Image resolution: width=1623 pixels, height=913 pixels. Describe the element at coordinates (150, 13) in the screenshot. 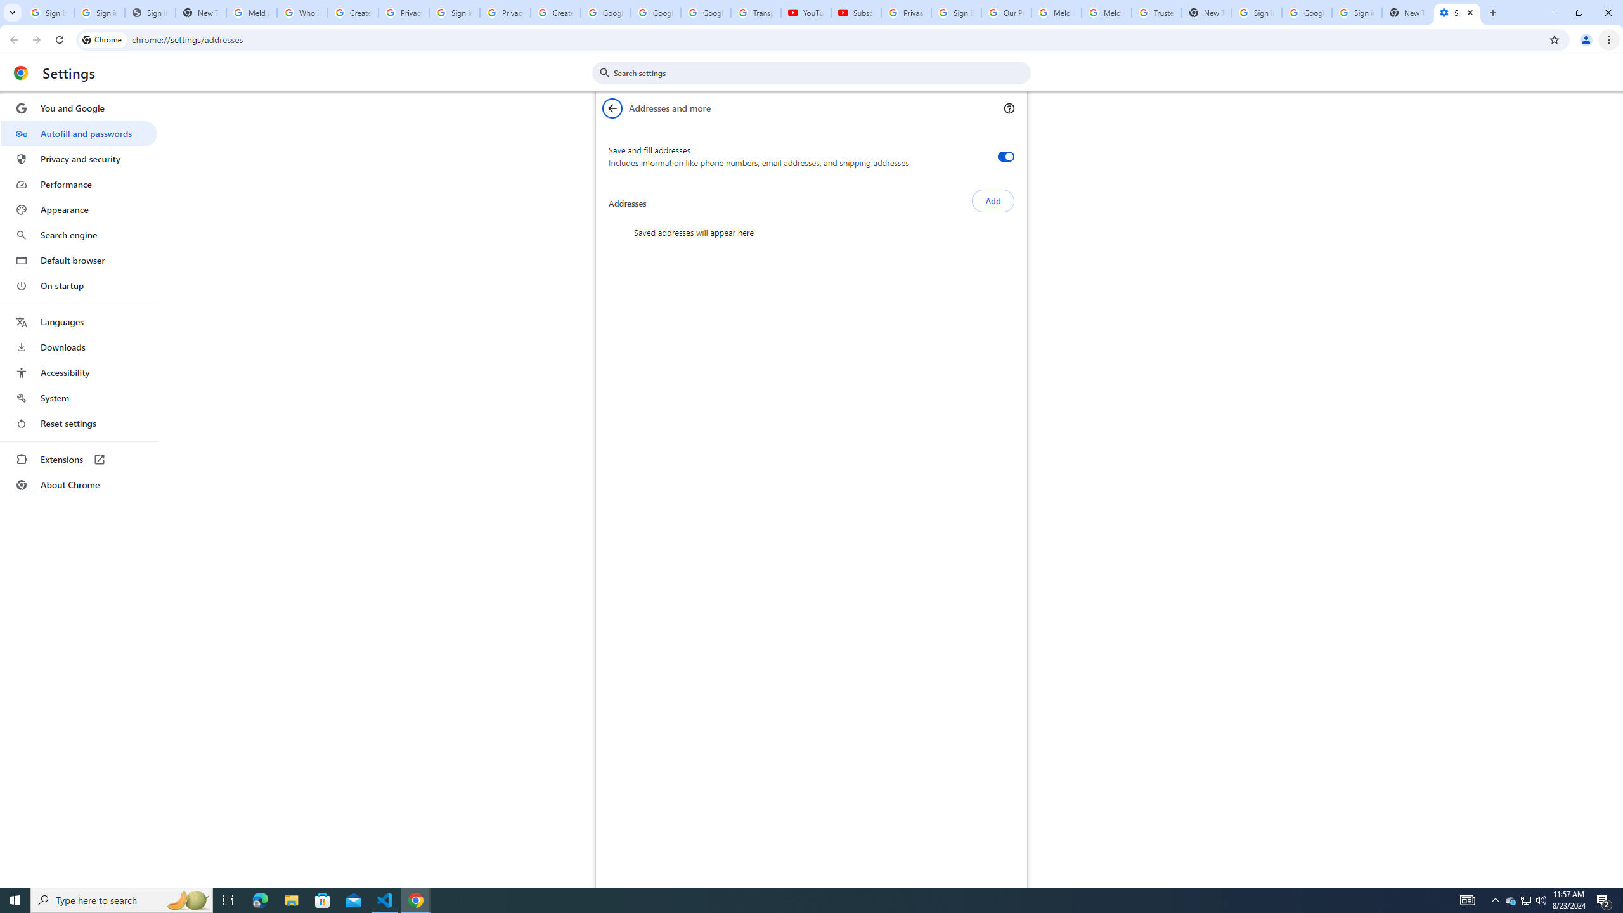

I see `Sign In - USA TODAY` at that location.